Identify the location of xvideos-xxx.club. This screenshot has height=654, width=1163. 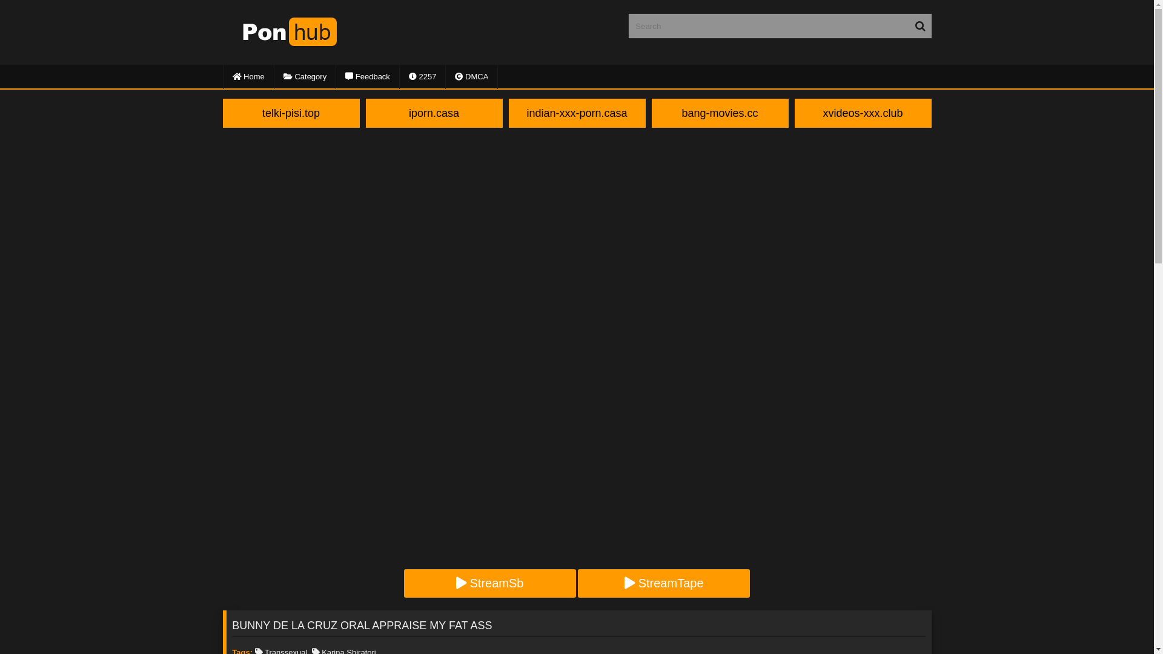
(863, 113).